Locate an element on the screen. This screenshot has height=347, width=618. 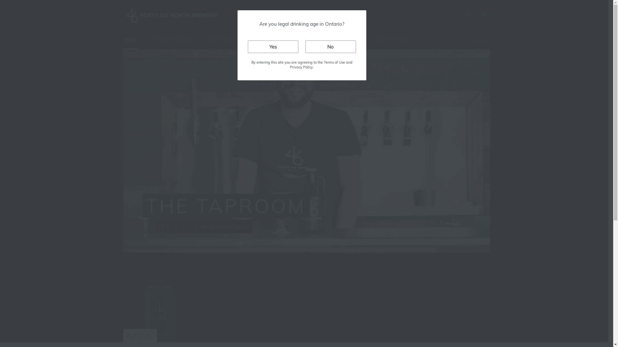
ONLINE STORE is located at coordinates (172, 40).